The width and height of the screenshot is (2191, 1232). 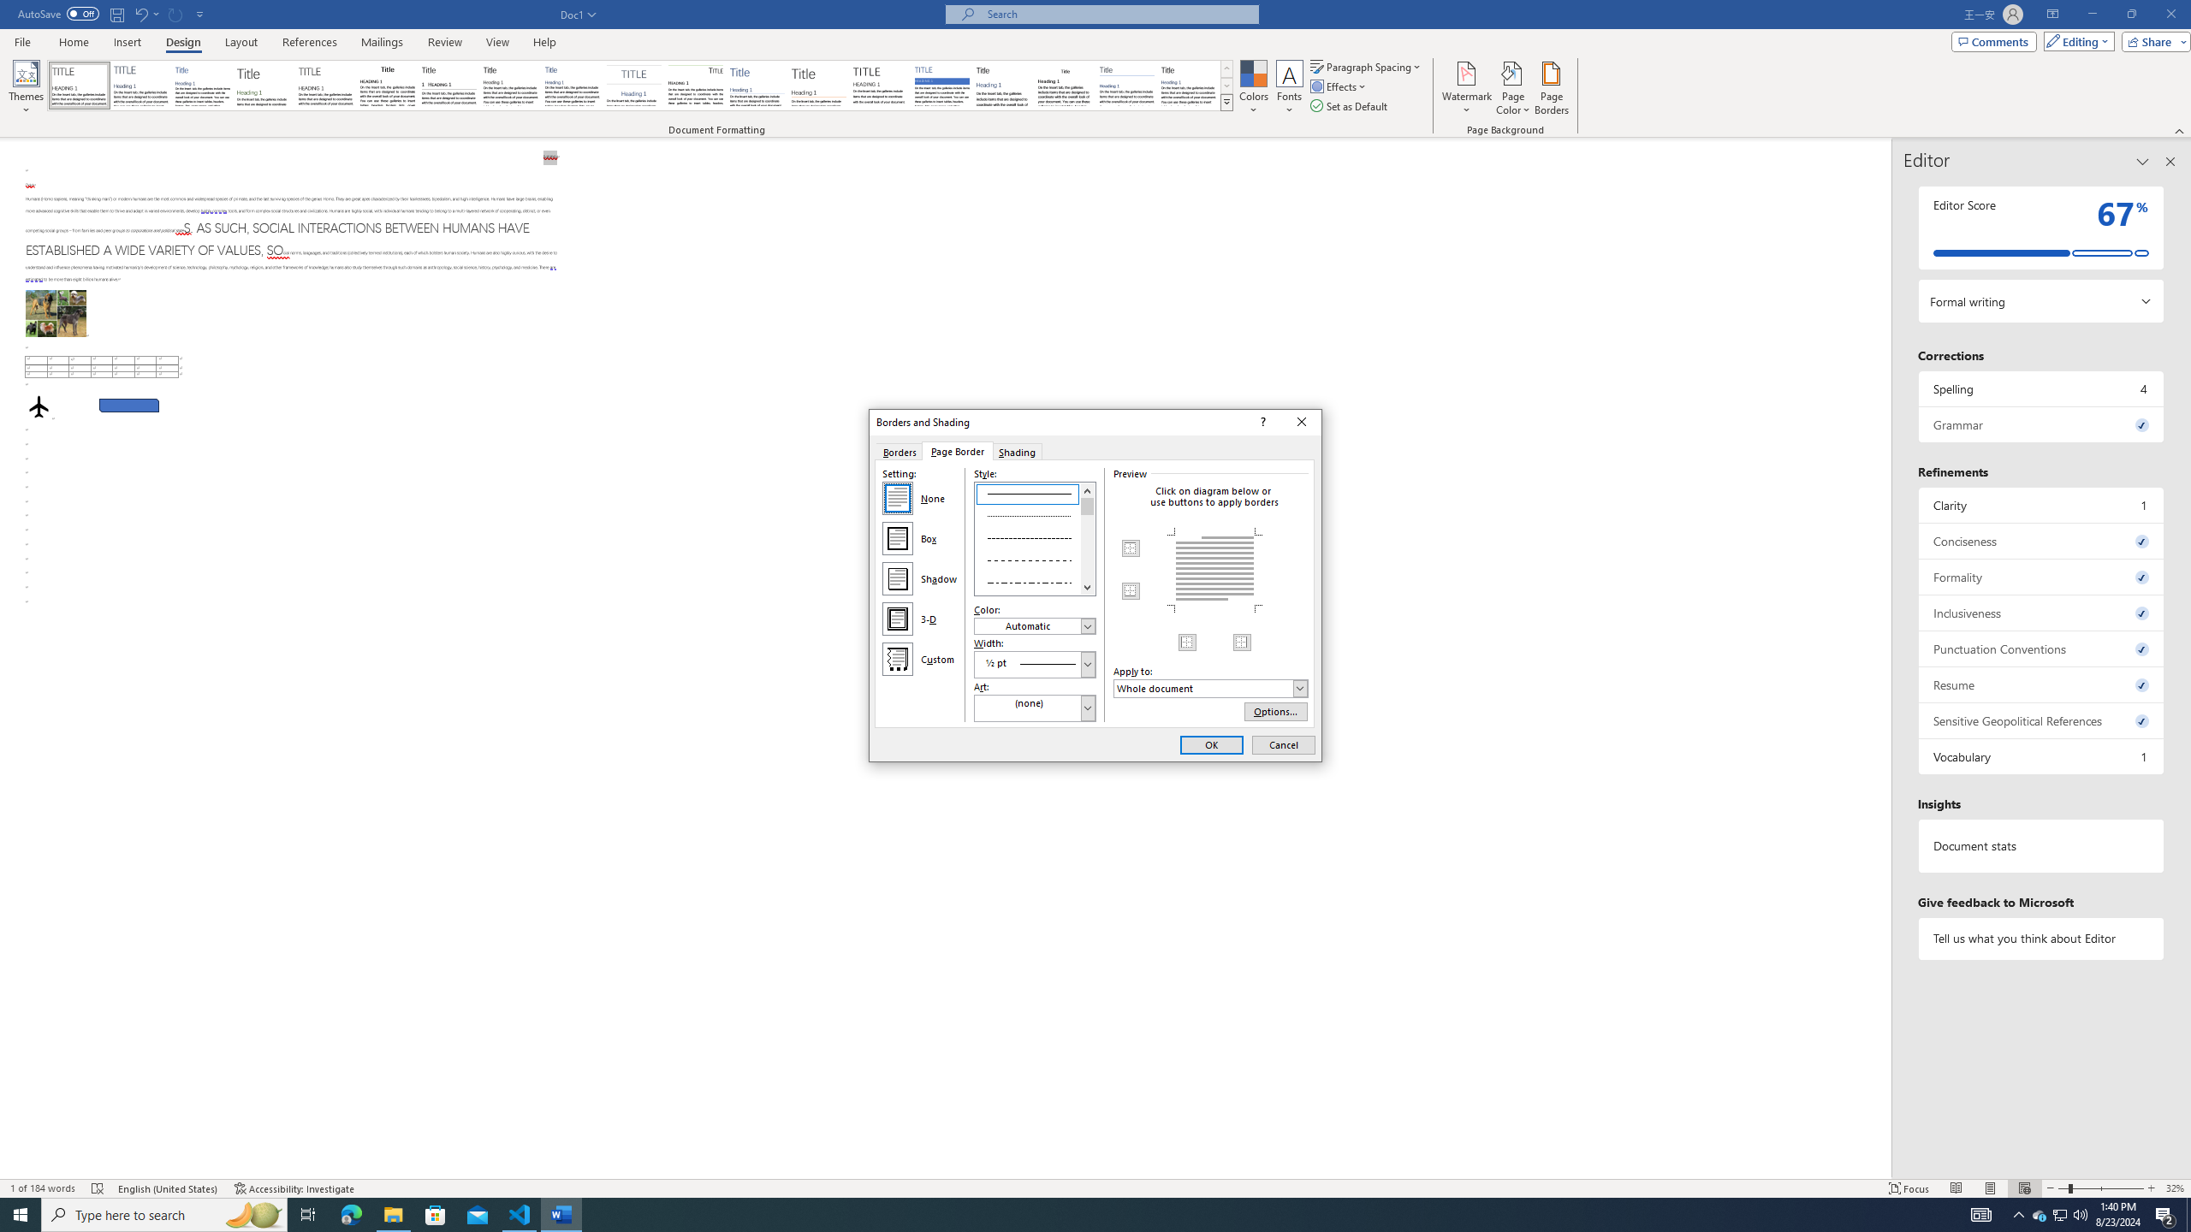 I want to click on Microsoft search, so click(x=1118, y=14).